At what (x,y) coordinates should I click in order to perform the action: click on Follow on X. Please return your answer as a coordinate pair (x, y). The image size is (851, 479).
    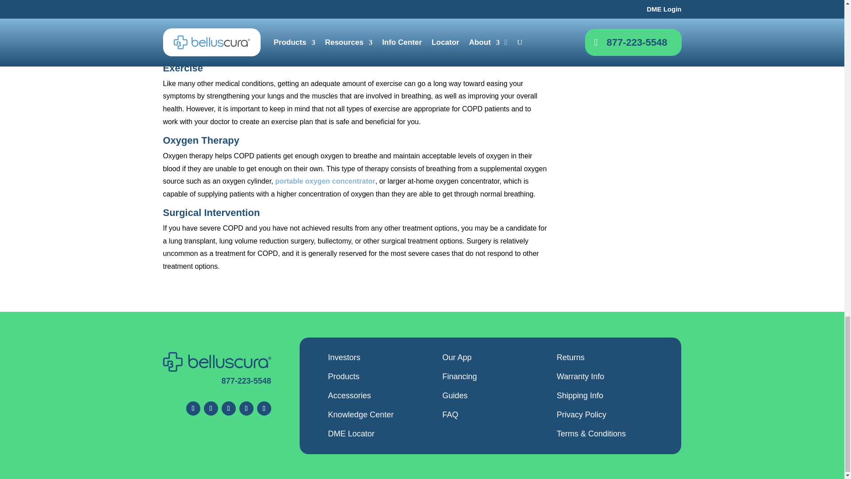
    Looking at the image, I should click on (211, 408).